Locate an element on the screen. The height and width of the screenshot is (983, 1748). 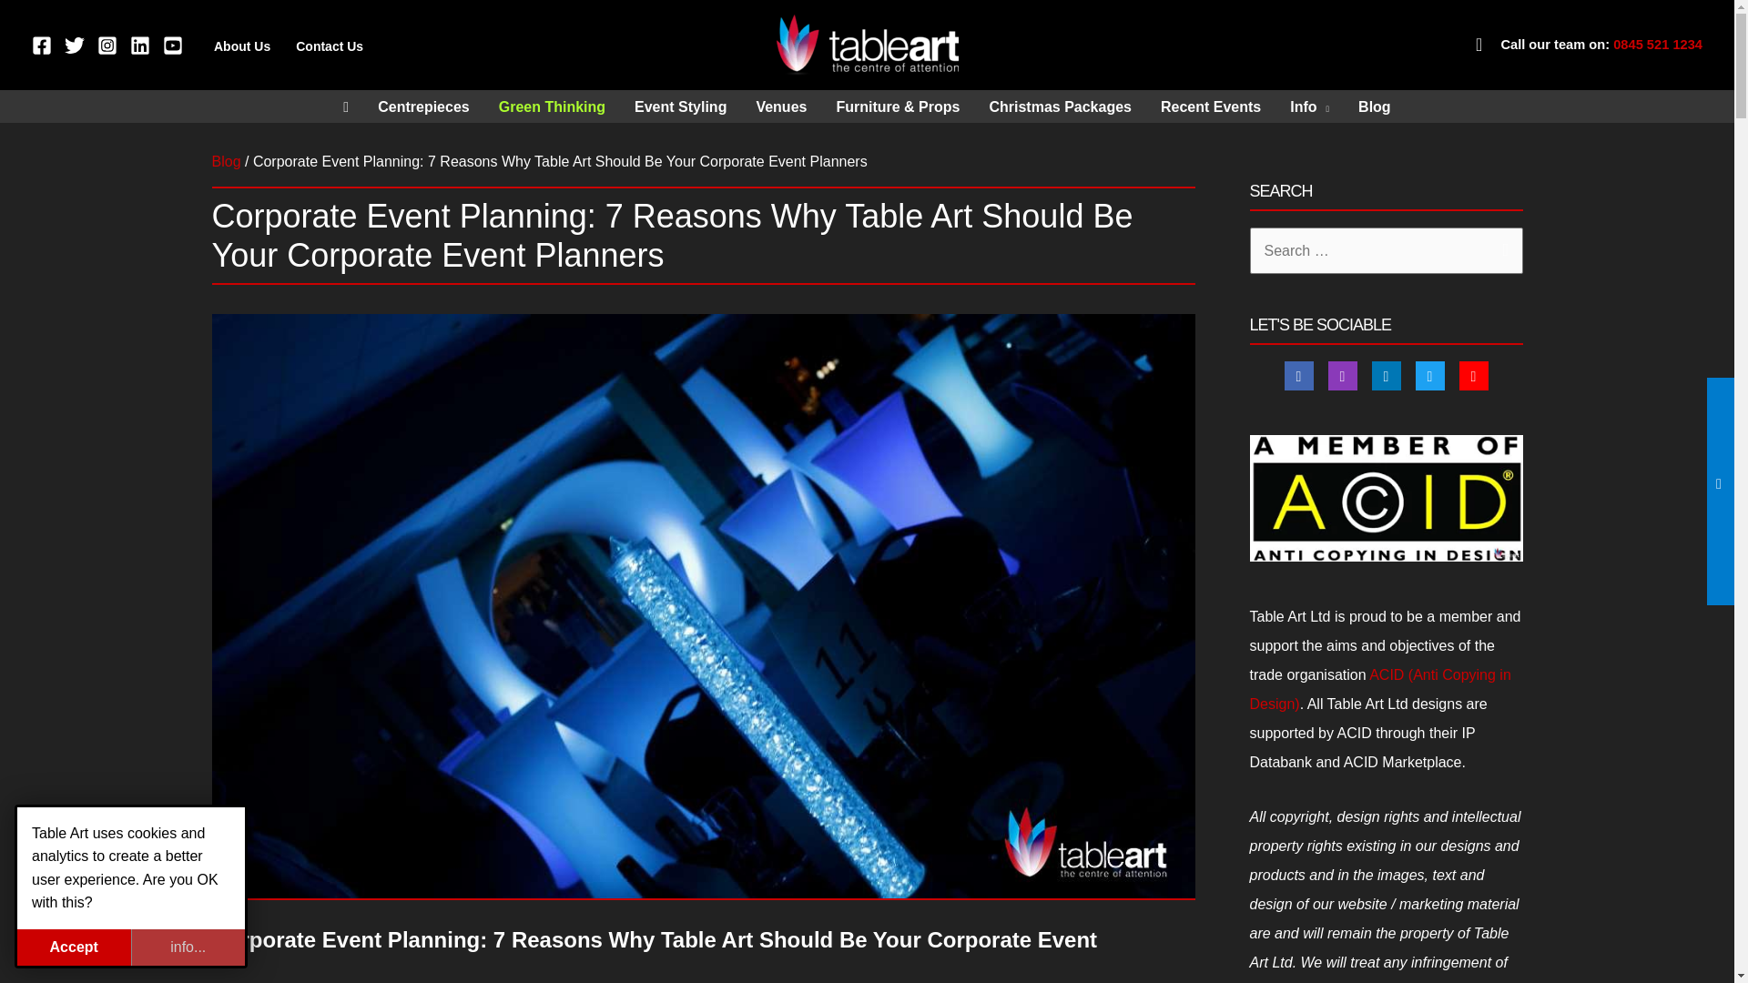
Follow us on Facebook is located at coordinates (1297, 375).